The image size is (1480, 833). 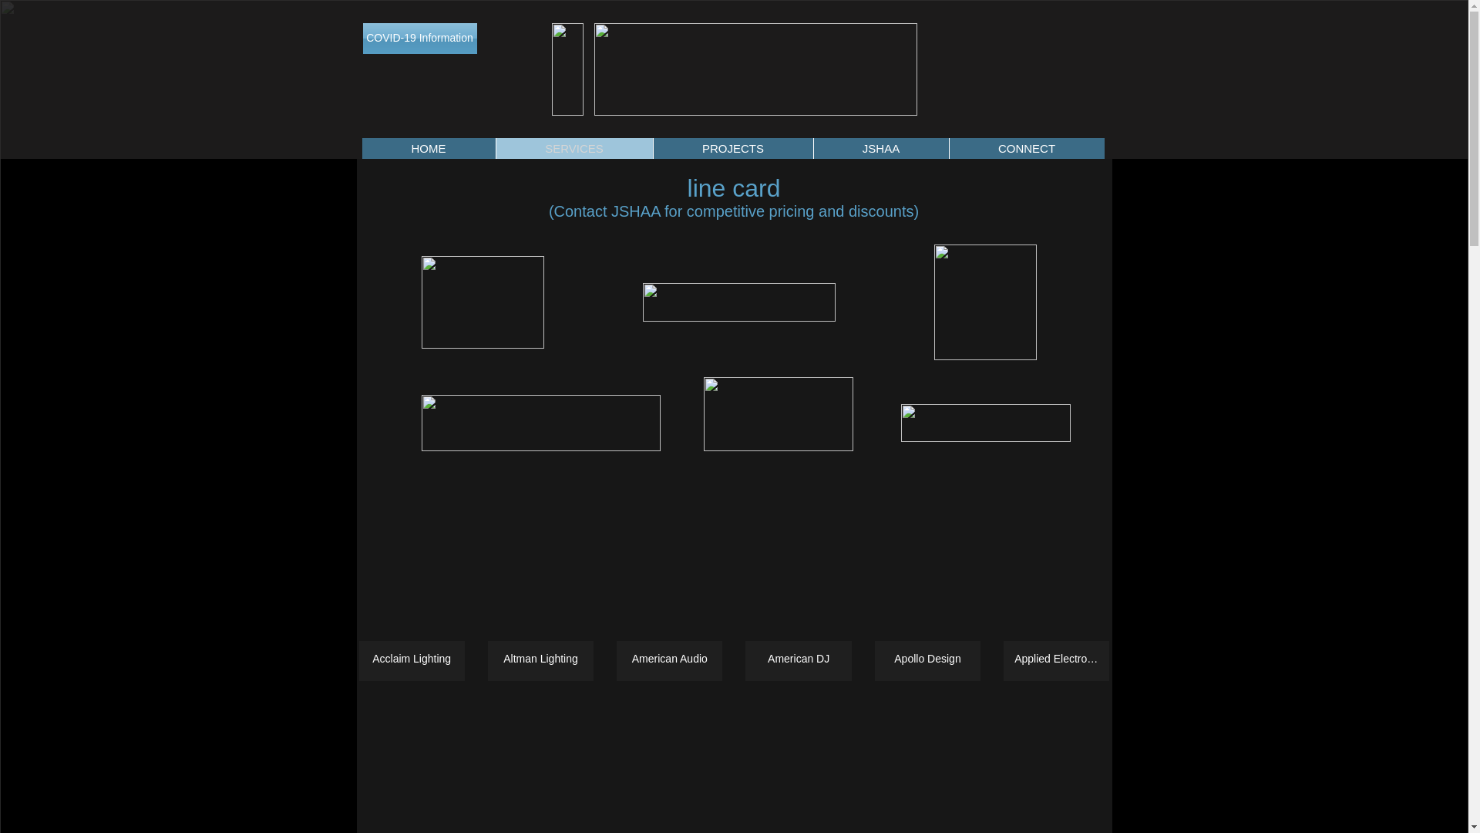 What do you see at coordinates (419, 39) in the screenshot?
I see `COVID-19 Information` at bounding box center [419, 39].